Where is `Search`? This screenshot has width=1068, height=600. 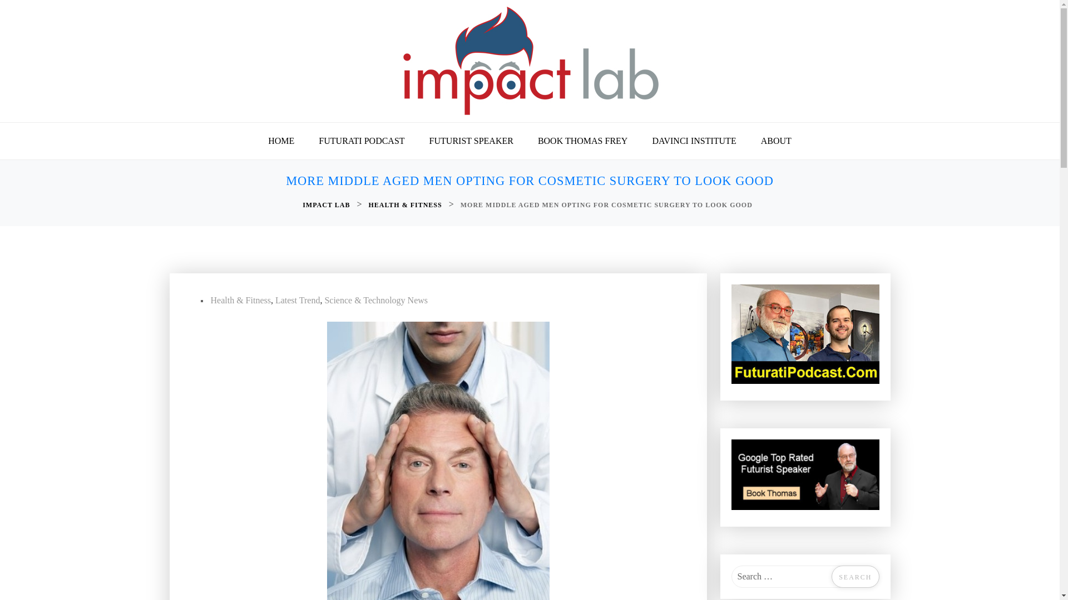 Search is located at coordinates (856, 577).